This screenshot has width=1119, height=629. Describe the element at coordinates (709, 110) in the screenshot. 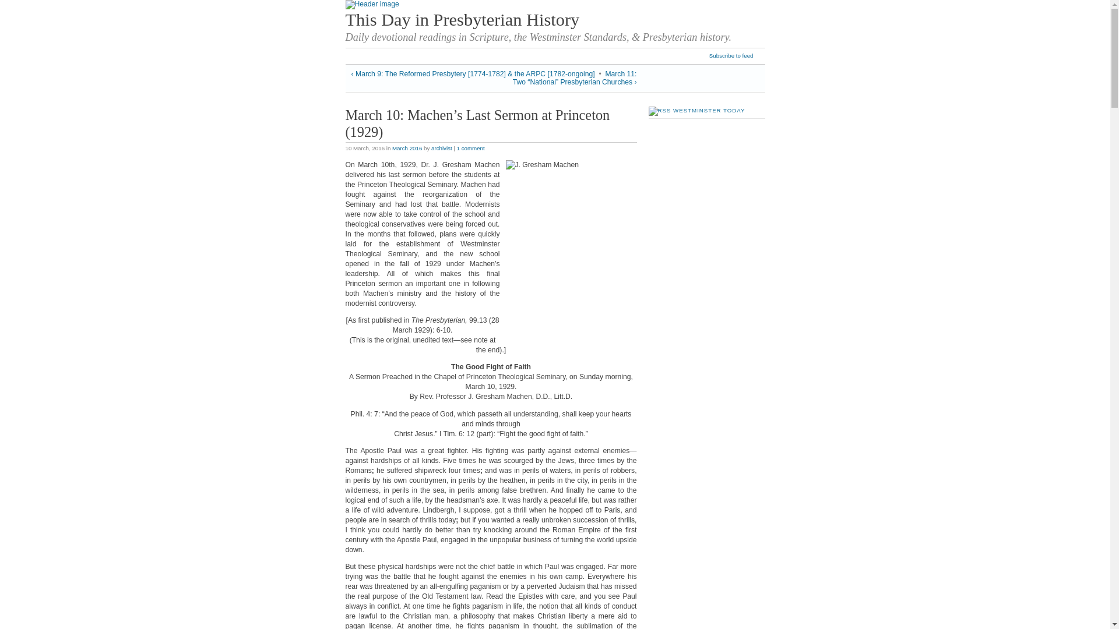

I see `WESTMINSTER TODAY` at that location.